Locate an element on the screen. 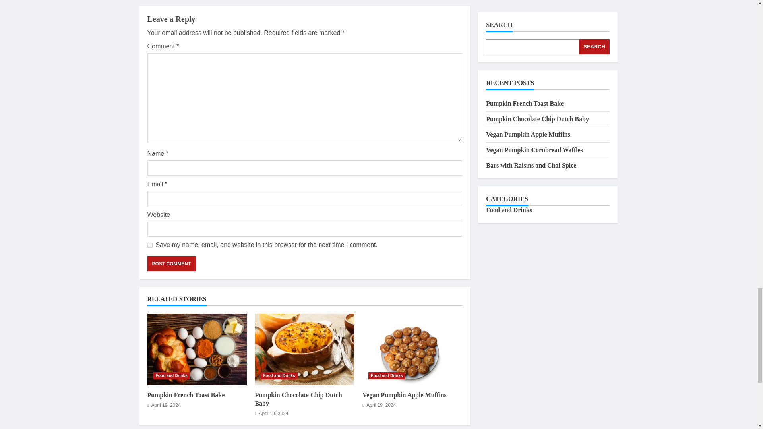 This screenshot has width=763, height=429. Pumpkin Chocolate Chip Dutch Baby is located at coordinates (304, 349).